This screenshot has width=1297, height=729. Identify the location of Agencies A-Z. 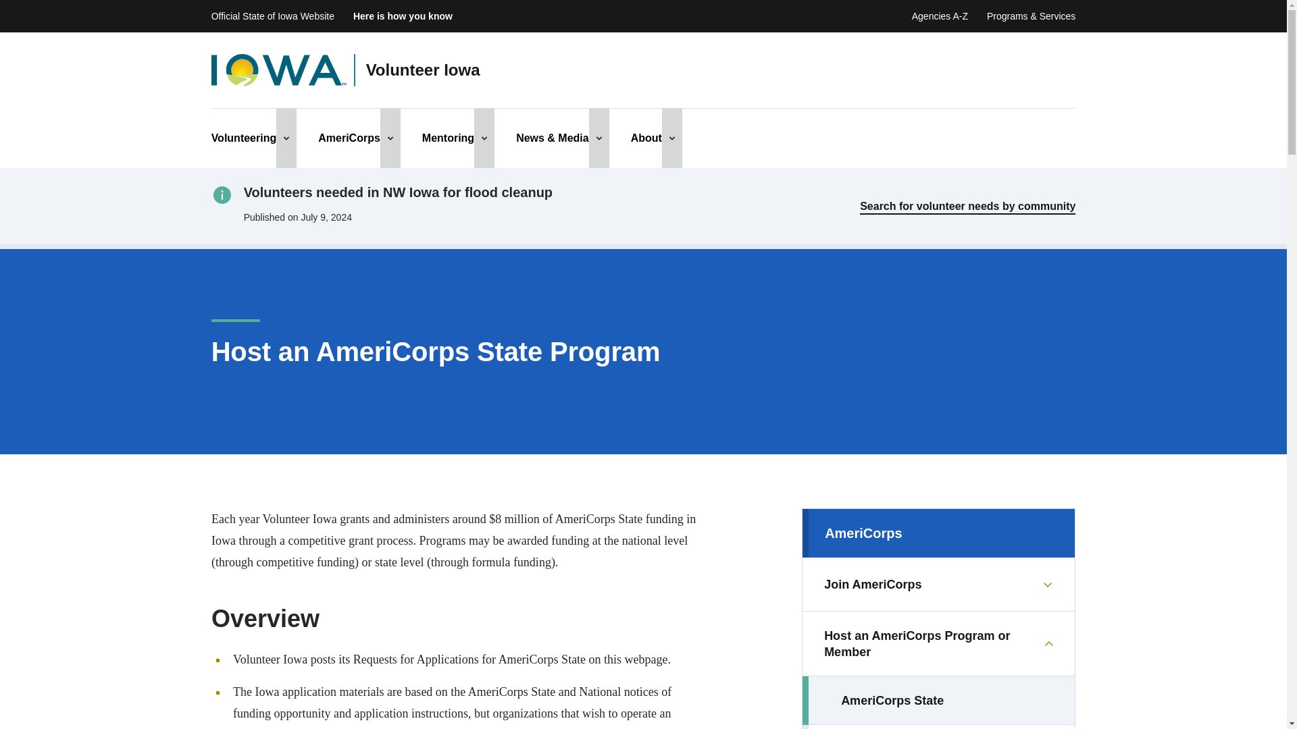
(939, 16).